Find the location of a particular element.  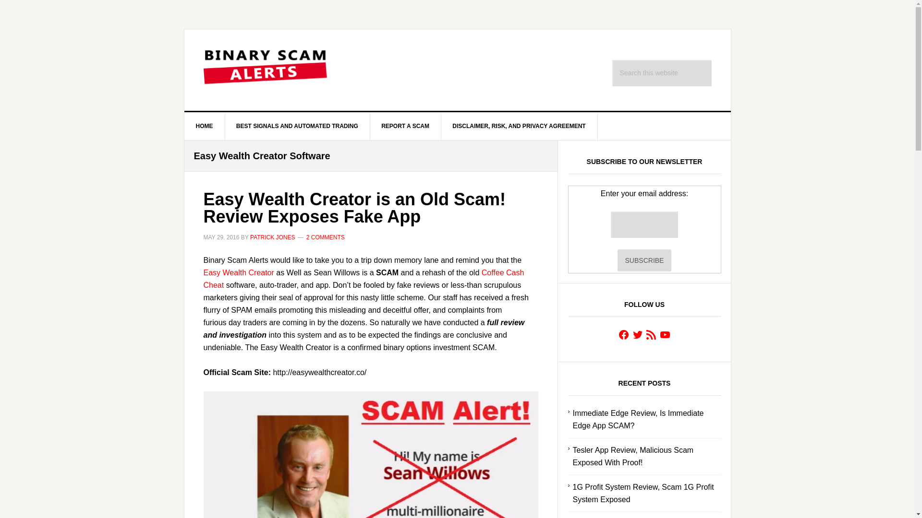

DISCLAIMER, RISK, AND PRIVACY AGREEMENT is located at coordinates (519, 126).